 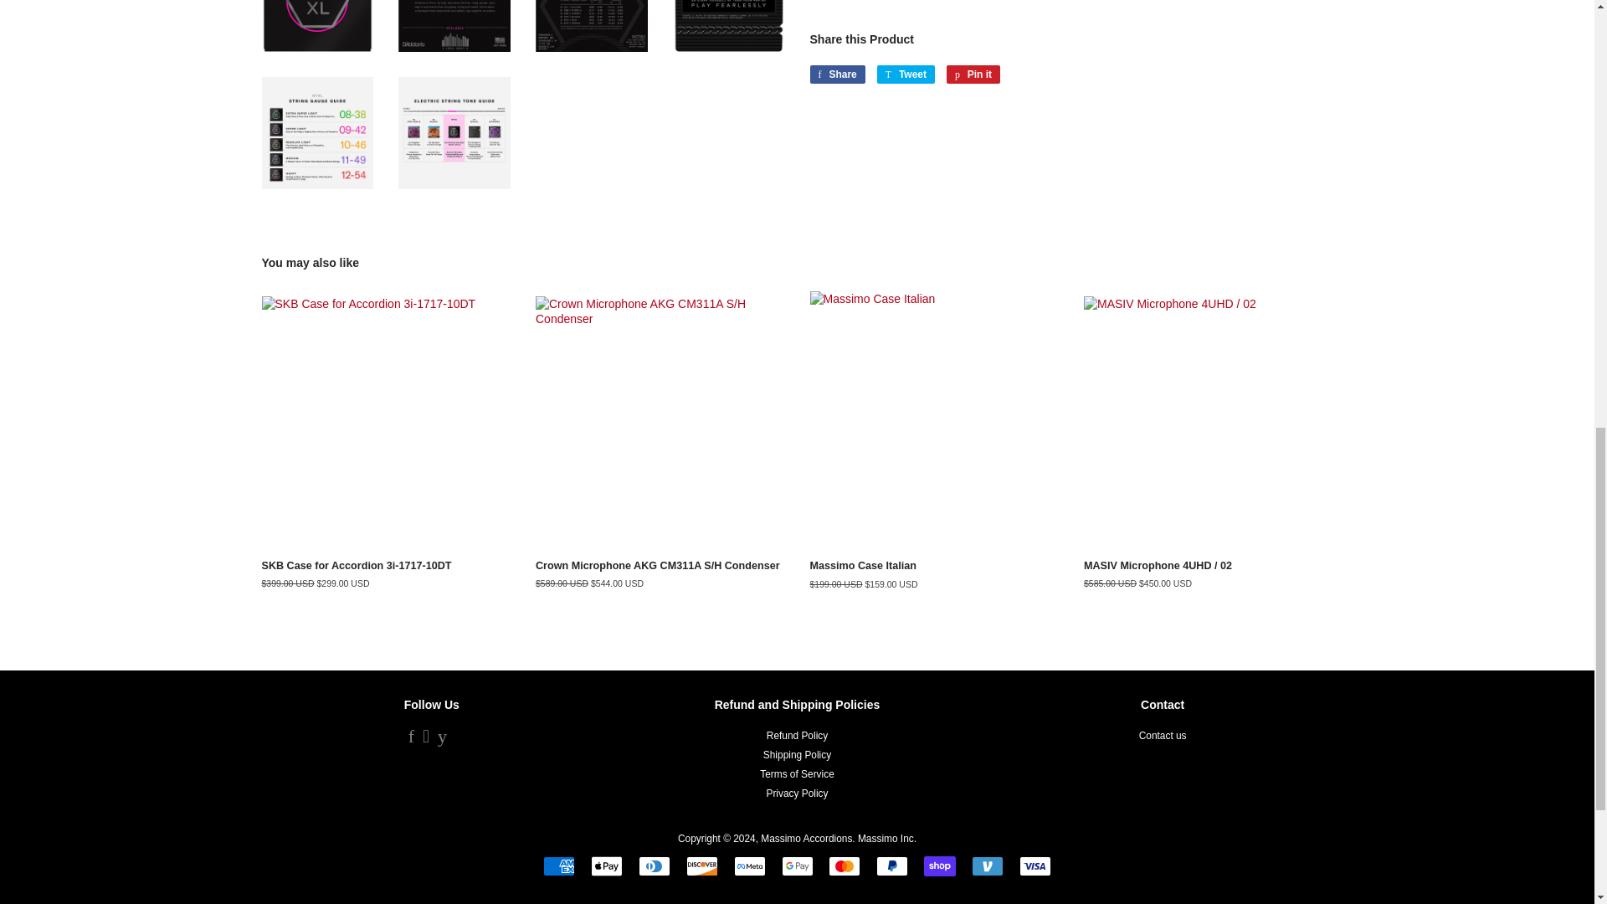 I want to click on Venmo, so click(x=988, y=865).